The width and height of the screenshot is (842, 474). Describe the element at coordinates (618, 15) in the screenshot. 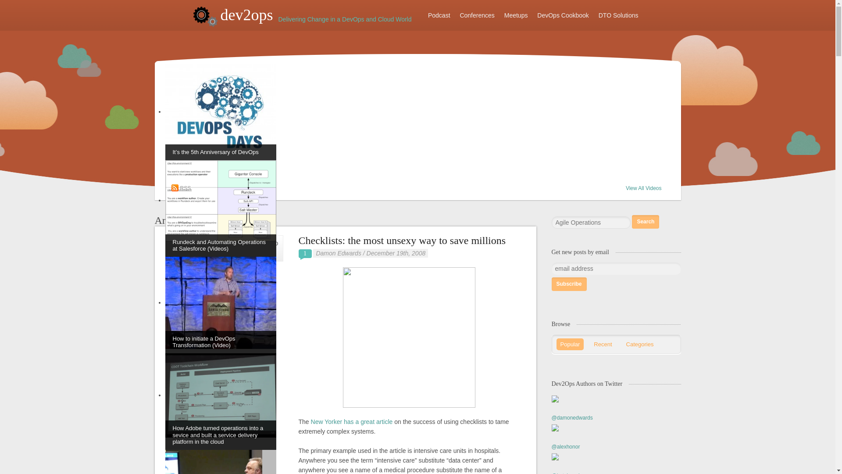

I see `DTO Solutions` at that location.